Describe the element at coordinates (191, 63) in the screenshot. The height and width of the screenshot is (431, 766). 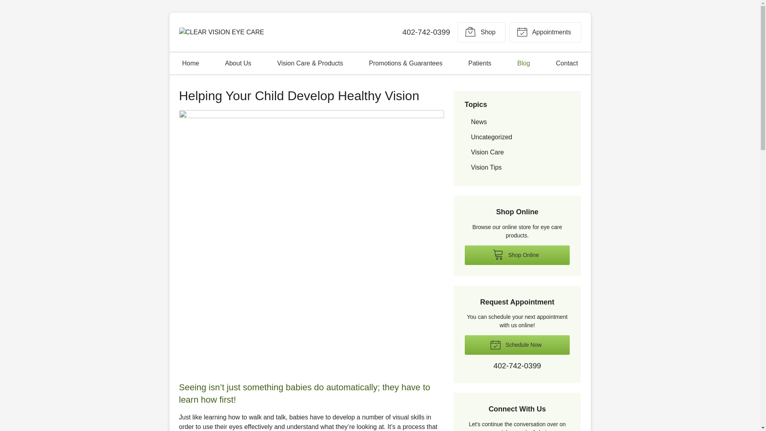
I see `Home` at that location.